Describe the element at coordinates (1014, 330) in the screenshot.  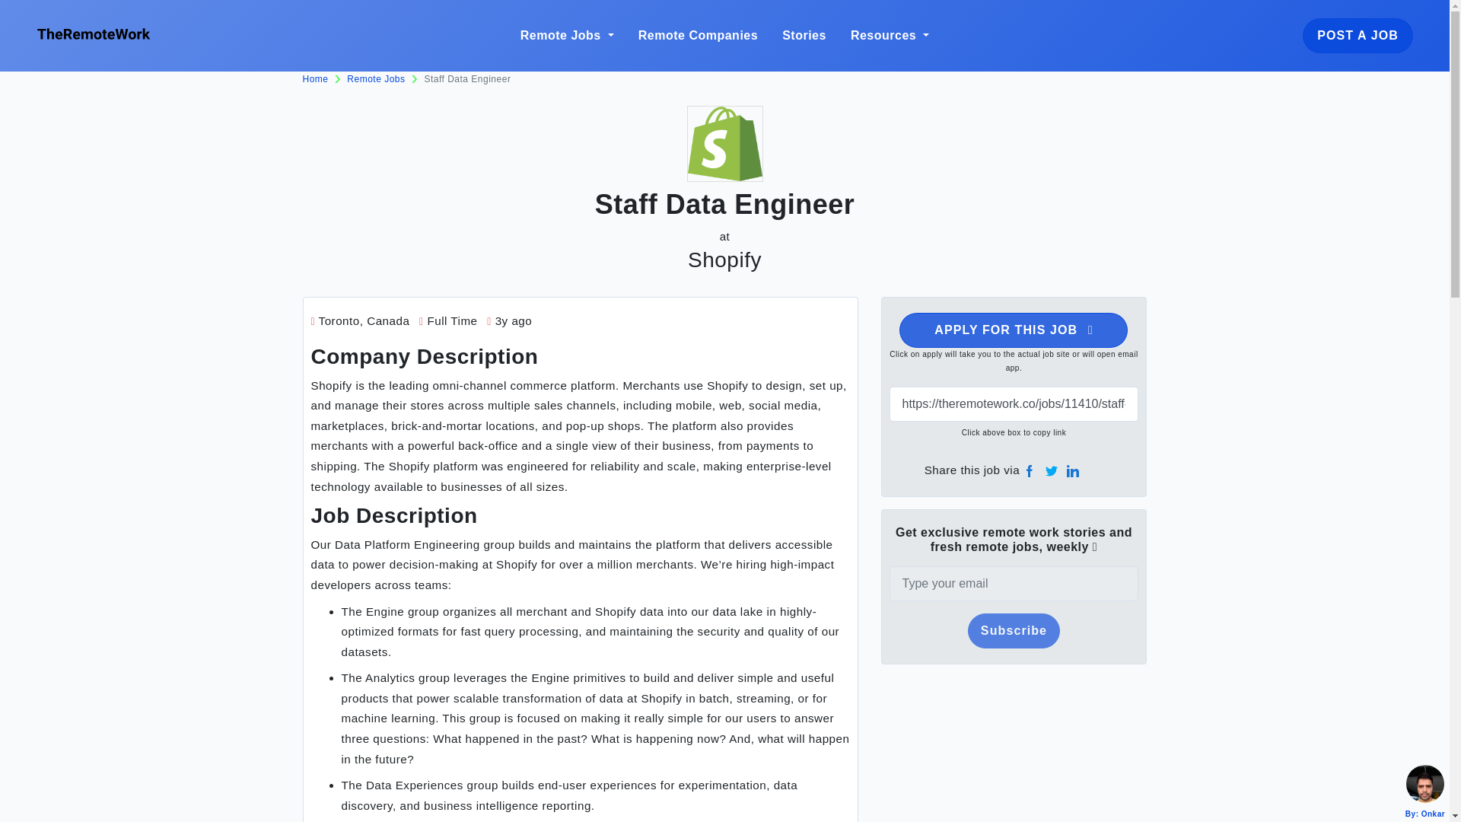
I see `APPLY FOR THIS JOB` at that location.